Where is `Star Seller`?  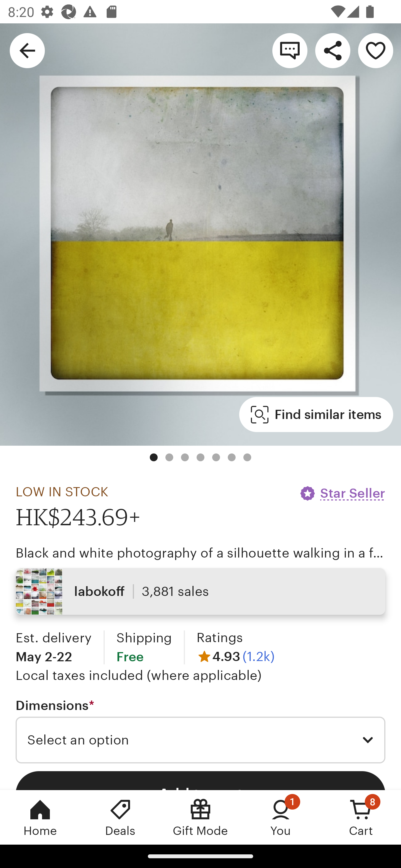 Star Seller is located at coordinates (342, 493).